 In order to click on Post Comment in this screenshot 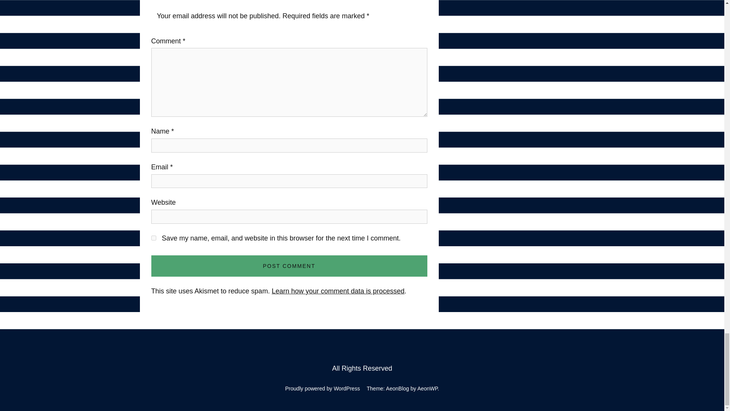, I will do `click(289, 266)`.